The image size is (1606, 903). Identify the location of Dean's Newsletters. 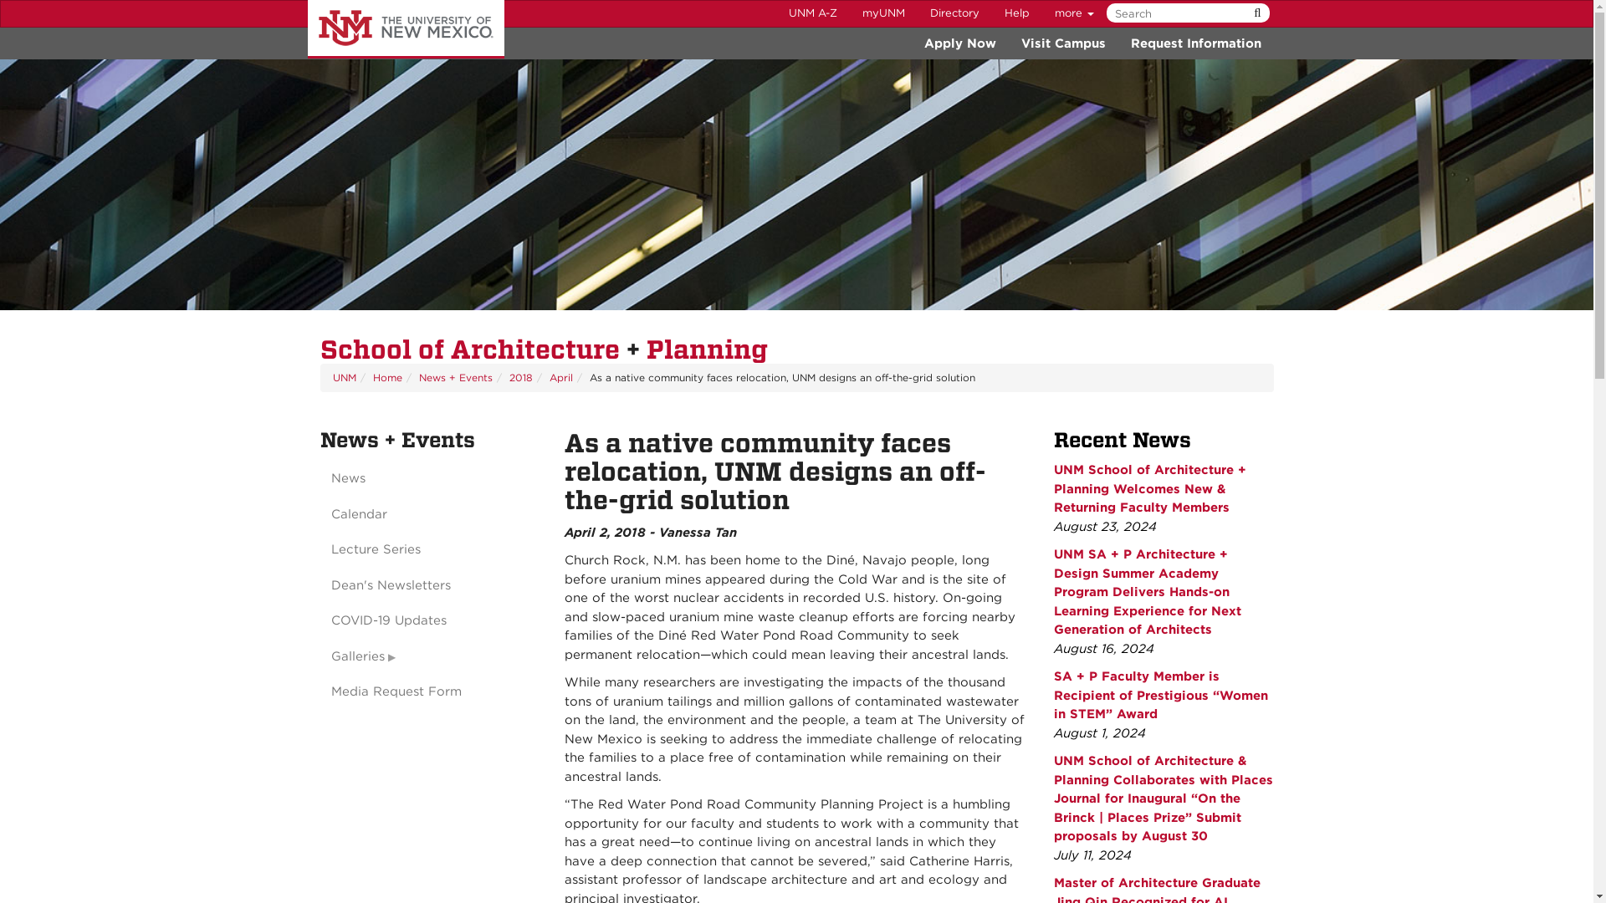
(430, 585).